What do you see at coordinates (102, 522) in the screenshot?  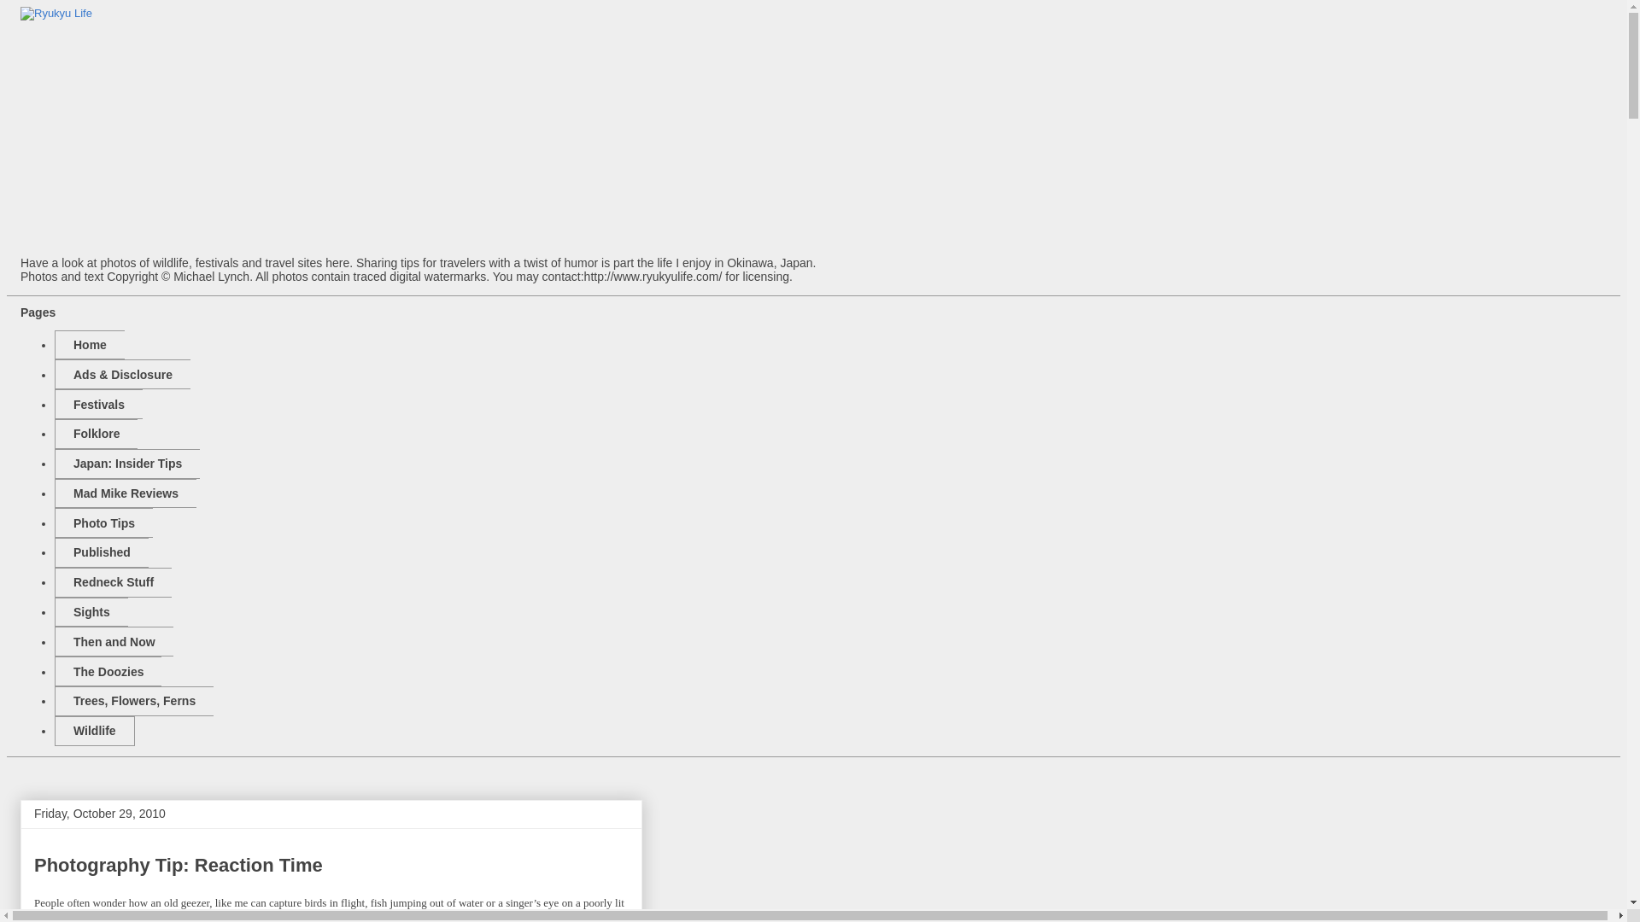 I see `Photo Tips` at bounding box center [102, 522].